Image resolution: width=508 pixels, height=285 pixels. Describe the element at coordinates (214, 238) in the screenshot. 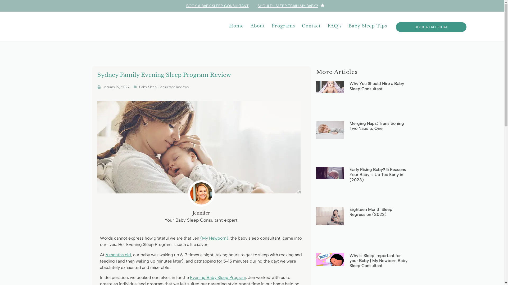

I see `(My Newborn)` at that location.